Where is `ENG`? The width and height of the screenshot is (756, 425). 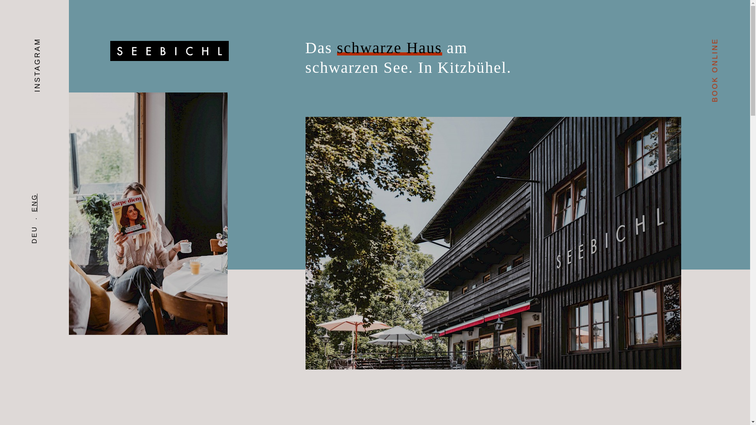
ENG is located at coordinates (40, 197).